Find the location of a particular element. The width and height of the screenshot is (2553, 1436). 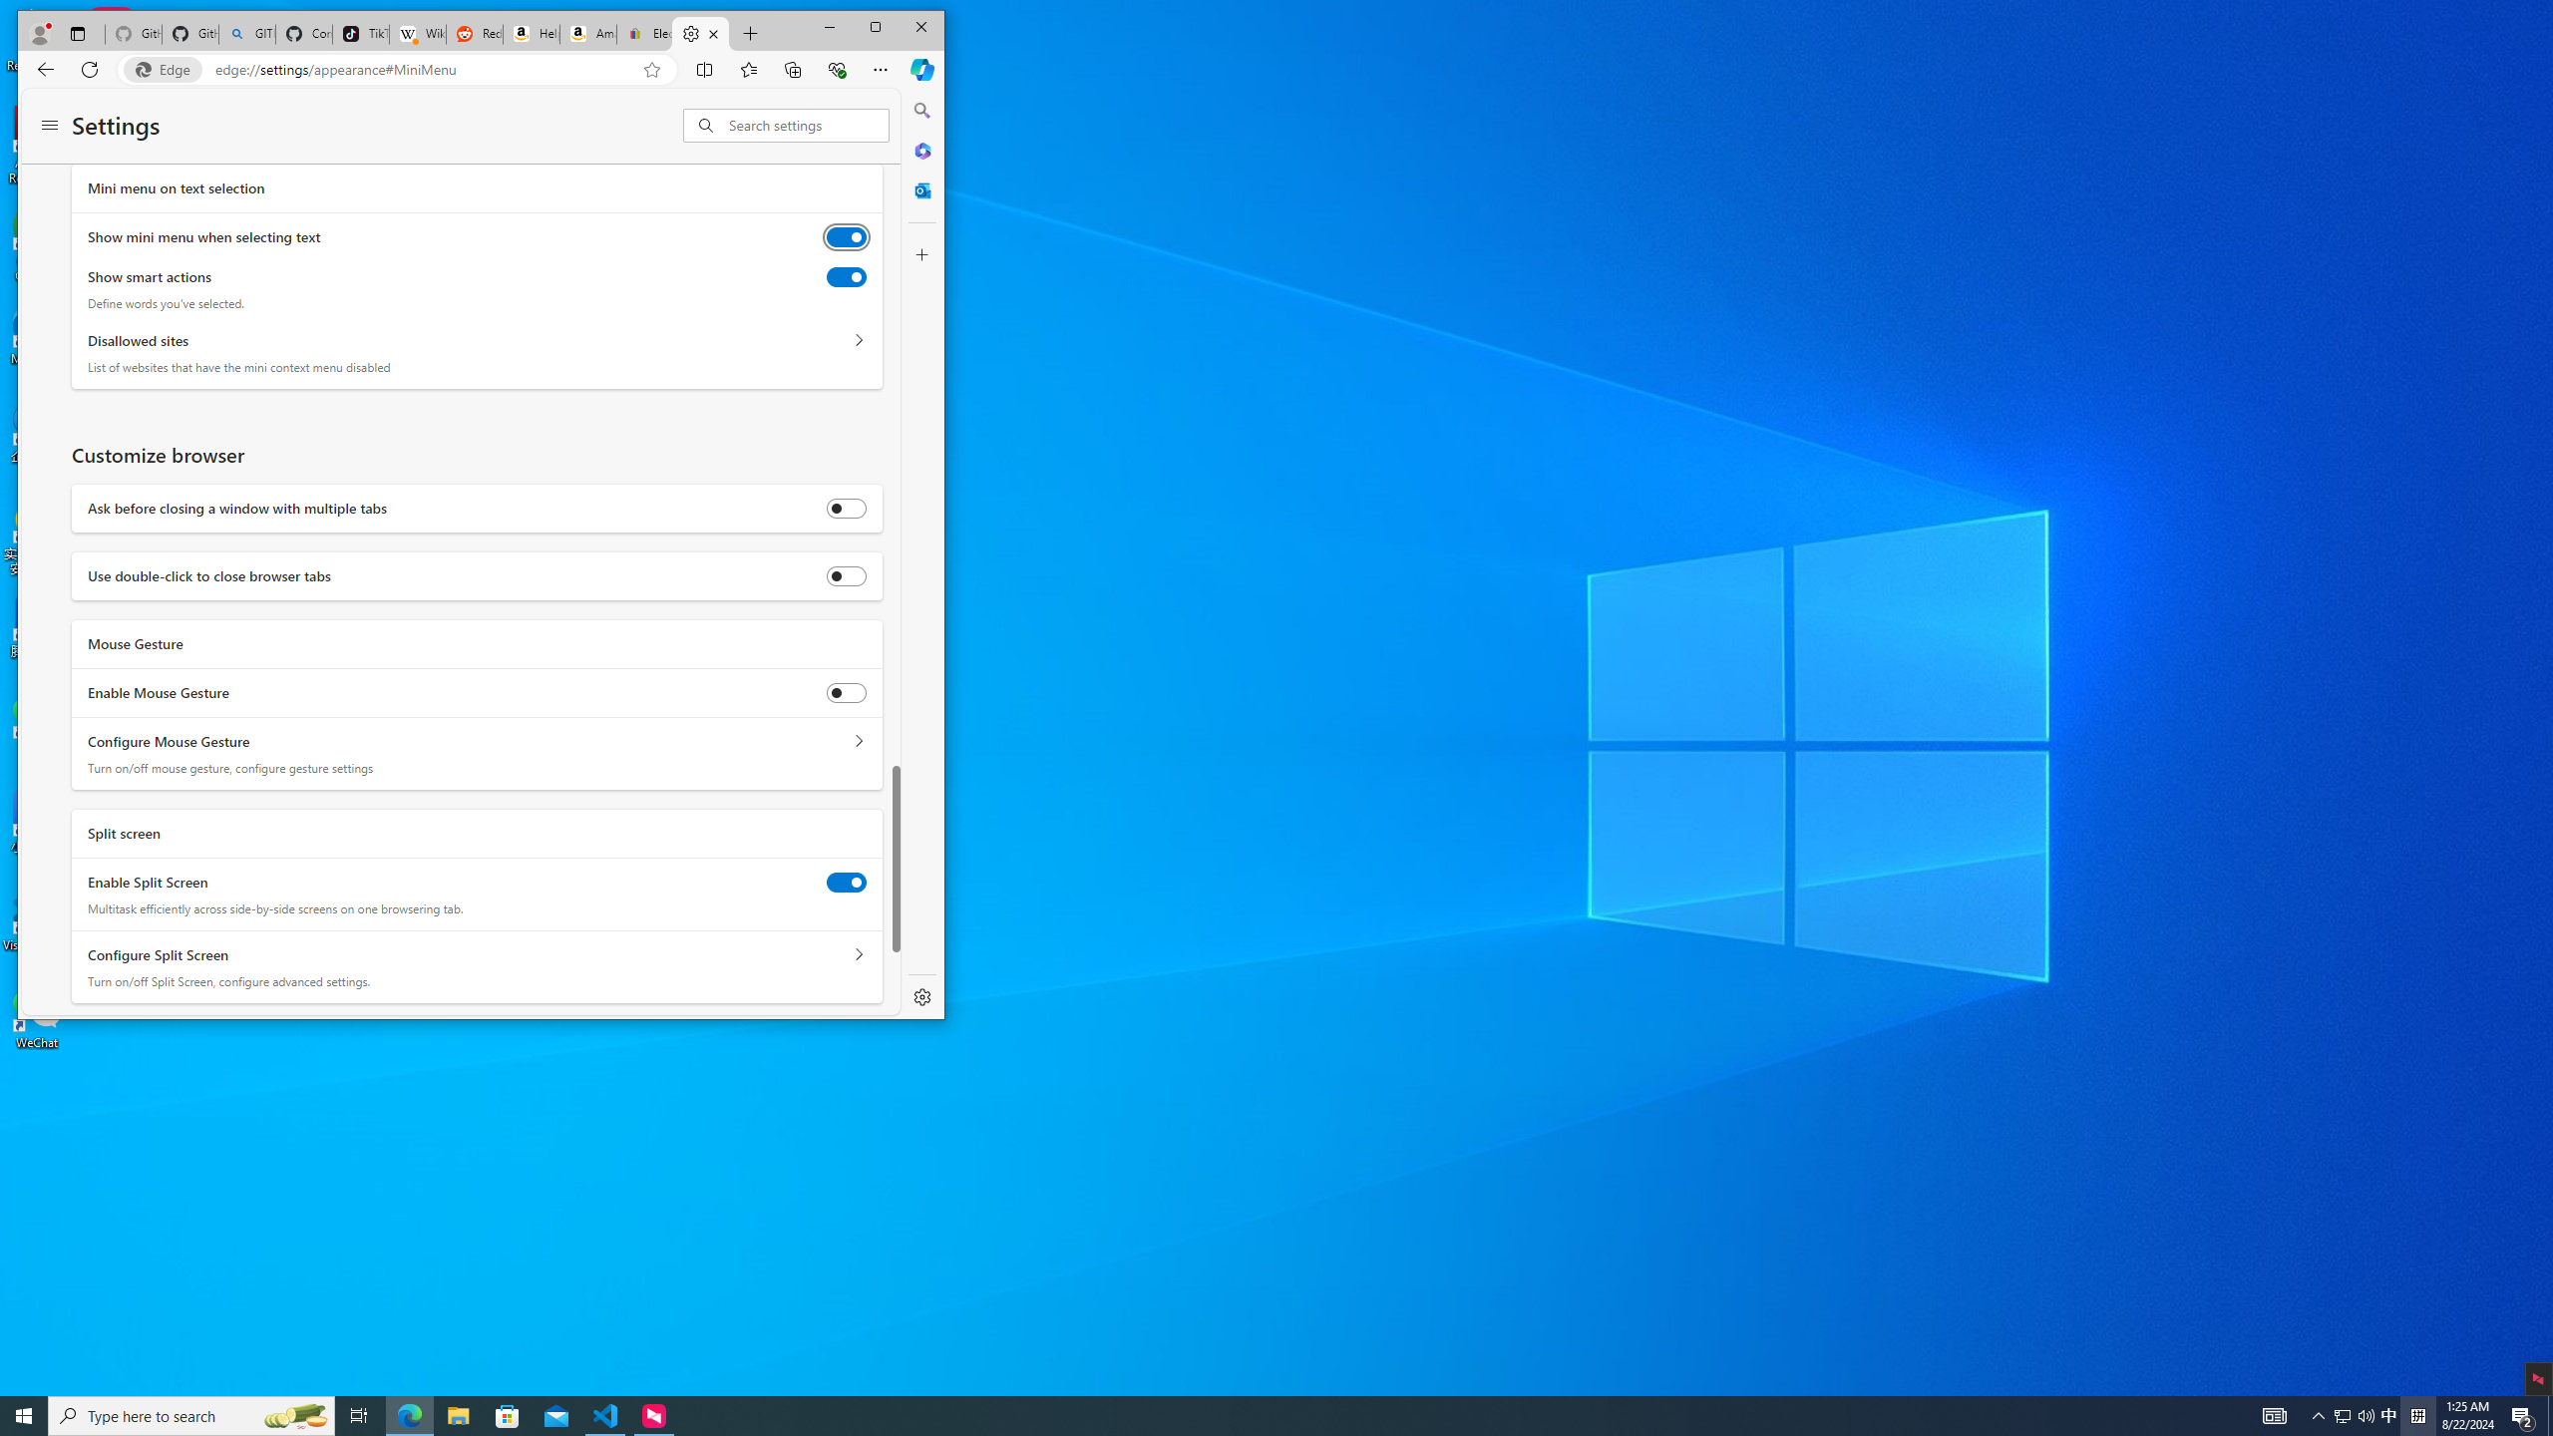

Action Center, 2 new notifications is located at coordinates (2523, 1416).